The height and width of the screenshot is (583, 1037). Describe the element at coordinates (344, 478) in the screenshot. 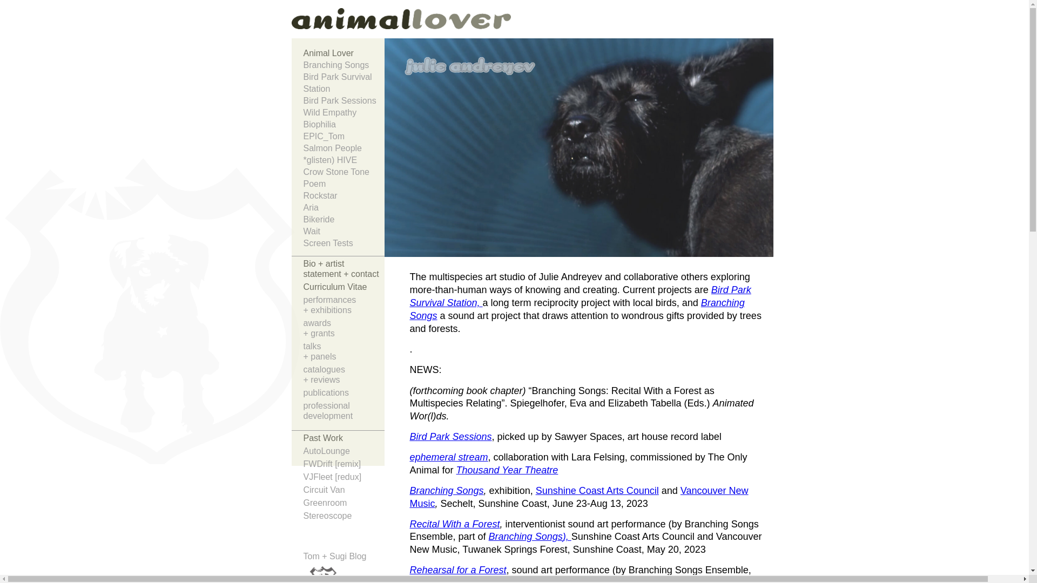

I see `VJFleet [redux]` at that location.